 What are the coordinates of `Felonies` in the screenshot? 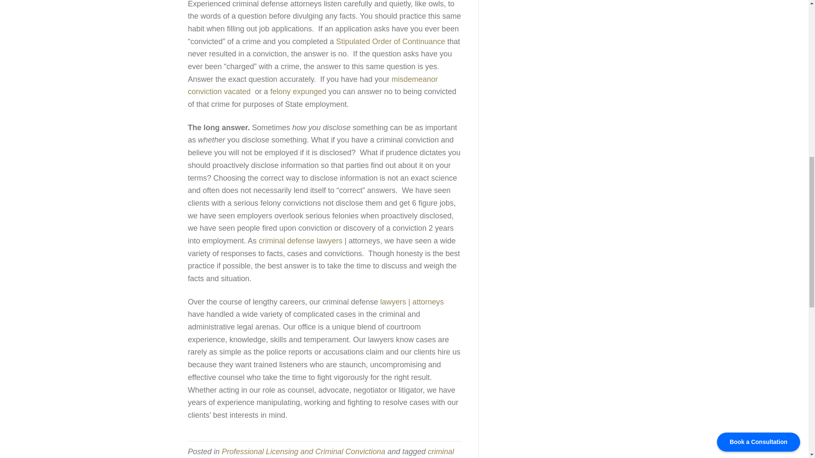 It's located at (298, 92).